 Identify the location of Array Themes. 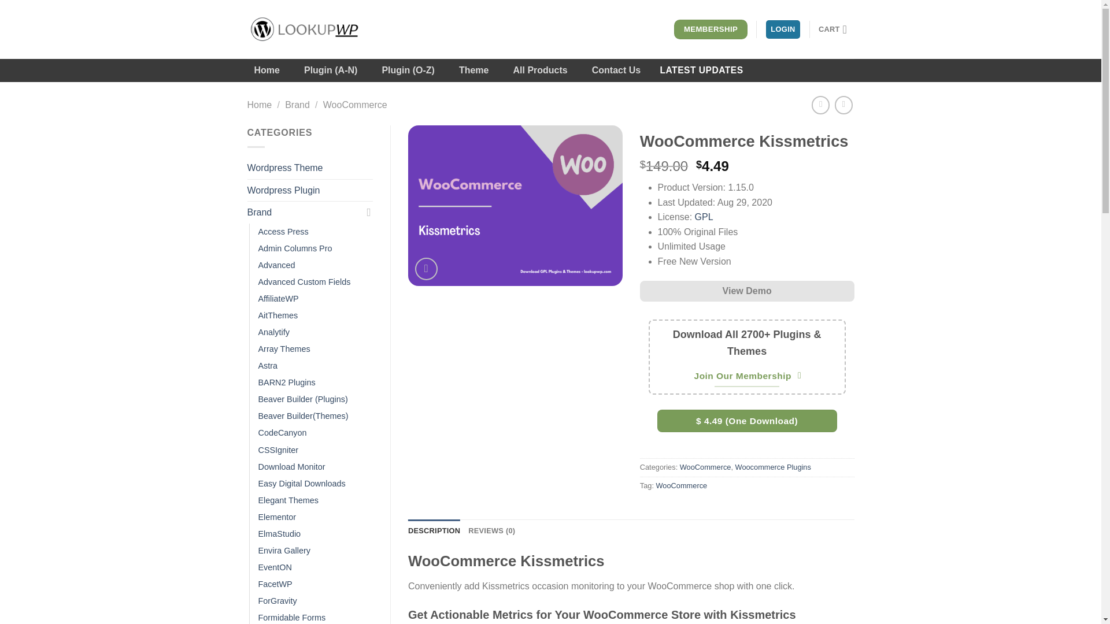
(283, 349).